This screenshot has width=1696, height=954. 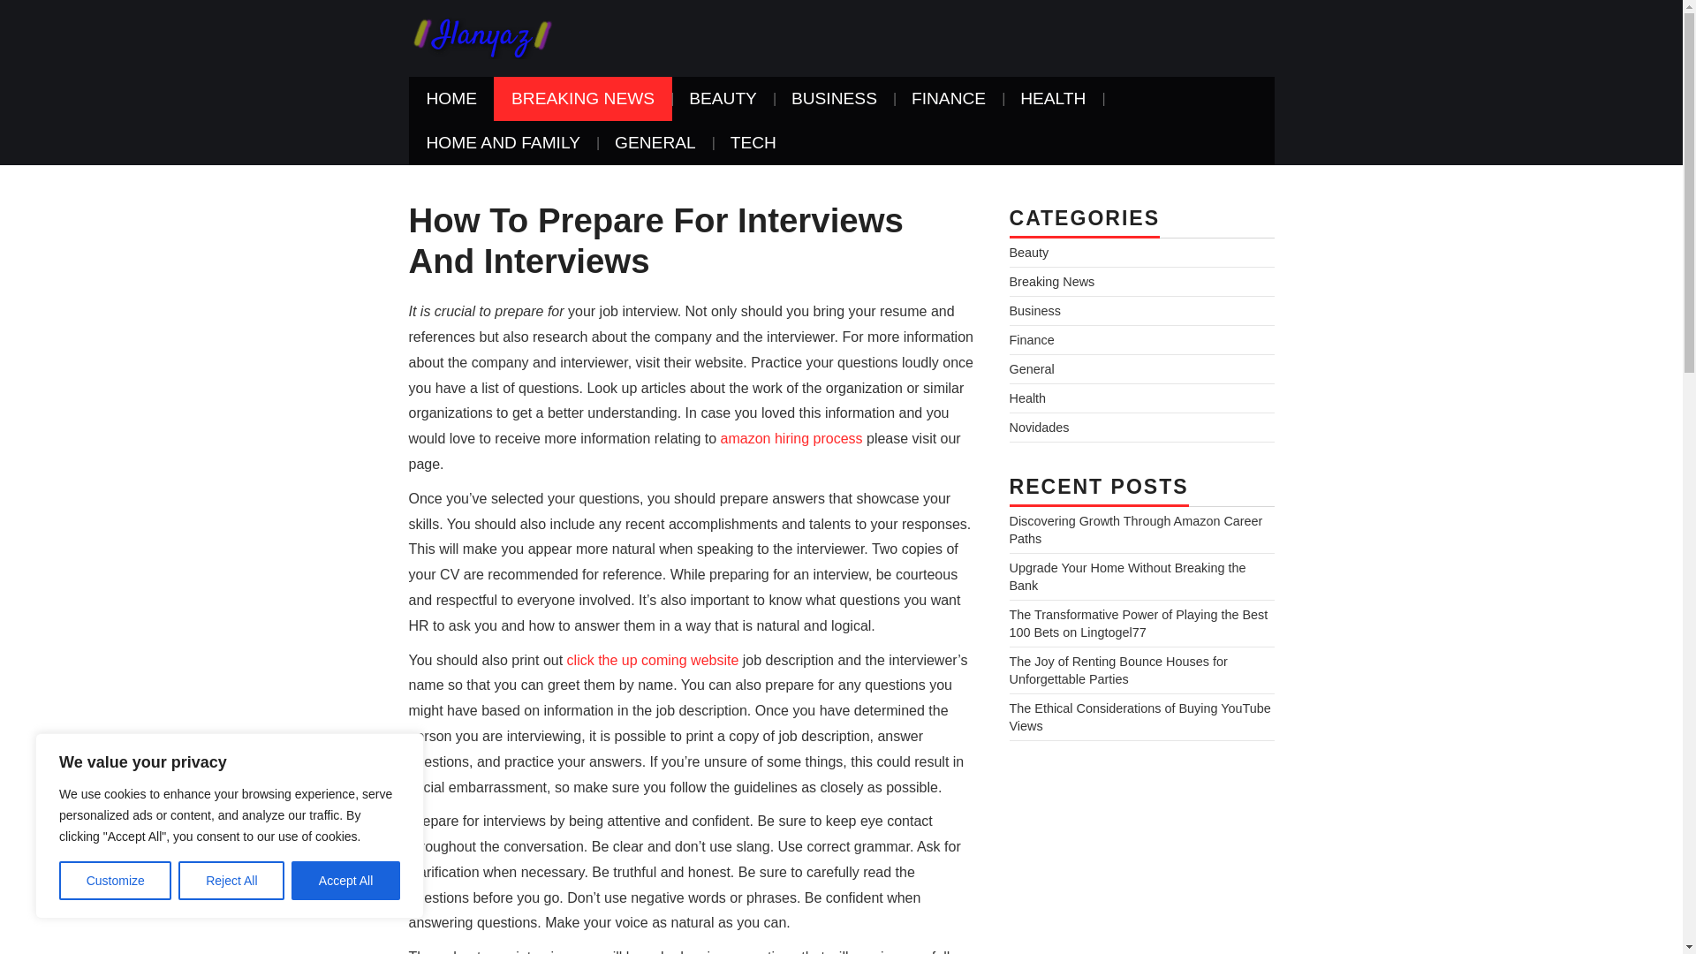 What do you see at coordinates (949, 99) in the screenshot?
I see `FINANCE` at bounding box center [949, 99].